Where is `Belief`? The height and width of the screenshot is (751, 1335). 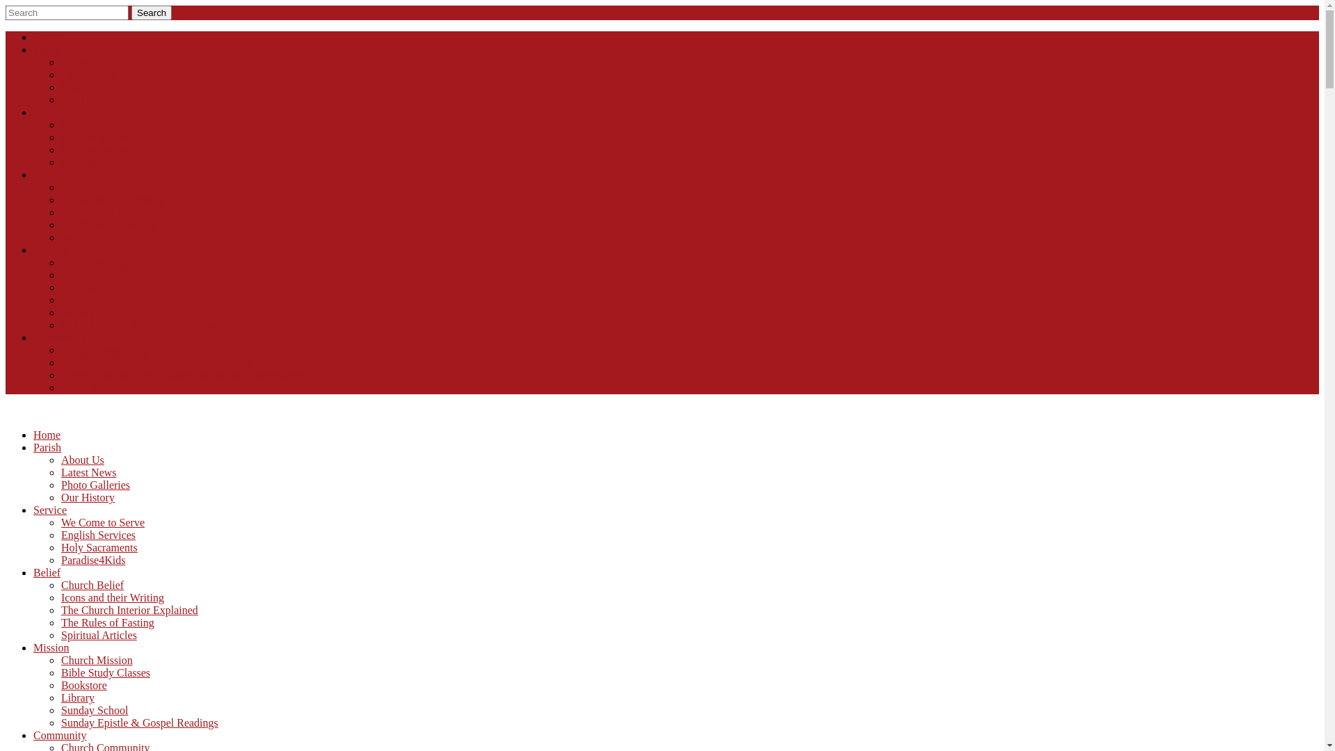 Belief is located at coordinates (47, 573).